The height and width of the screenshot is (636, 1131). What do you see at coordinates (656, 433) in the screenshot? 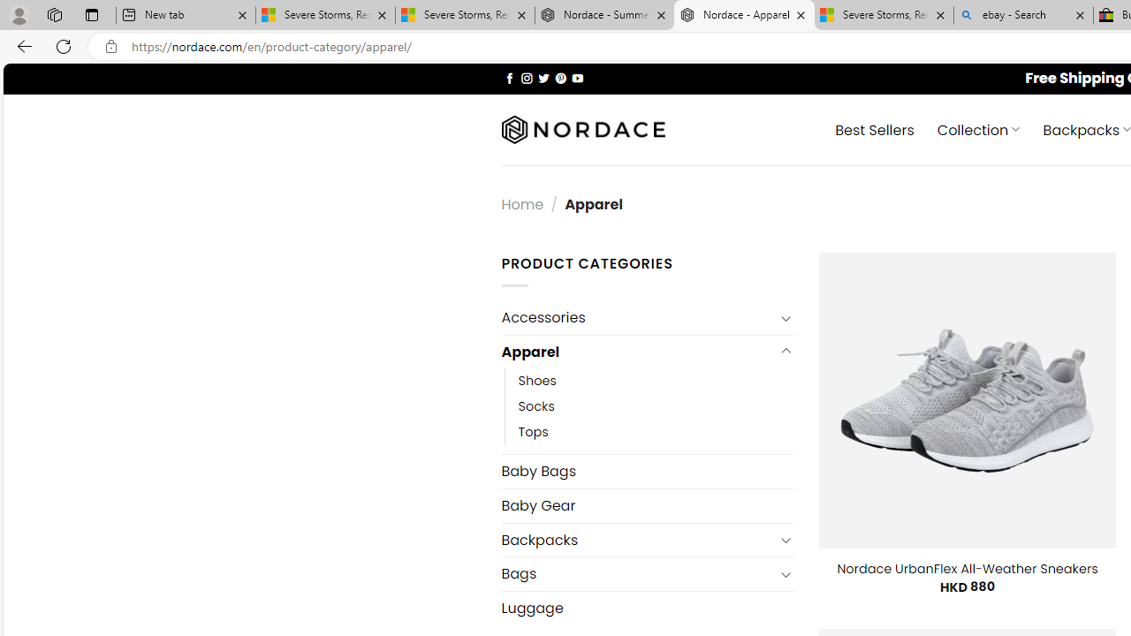
I see `Tops` at bounding box center [656, 433].